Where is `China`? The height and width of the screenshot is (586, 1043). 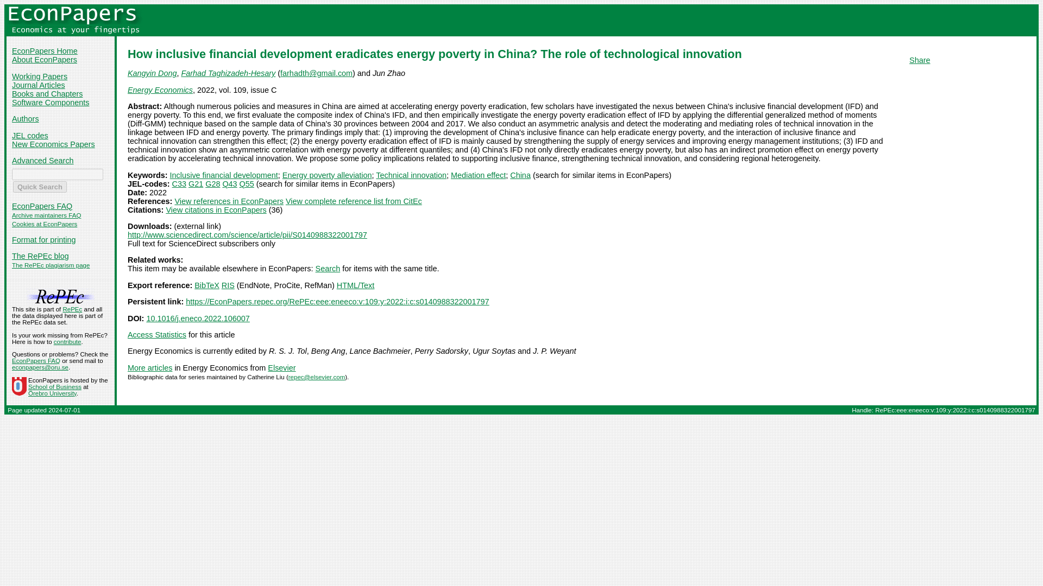
China is located at coordinates (520, 175).